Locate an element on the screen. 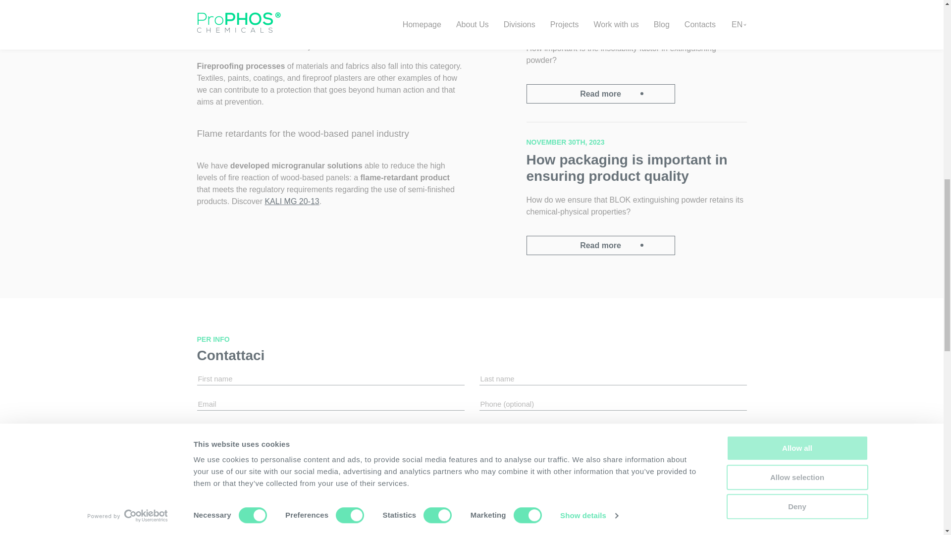 Image resolution: width=951 pixels, height=535 pixels. Send is located at coordinates (636, 498).